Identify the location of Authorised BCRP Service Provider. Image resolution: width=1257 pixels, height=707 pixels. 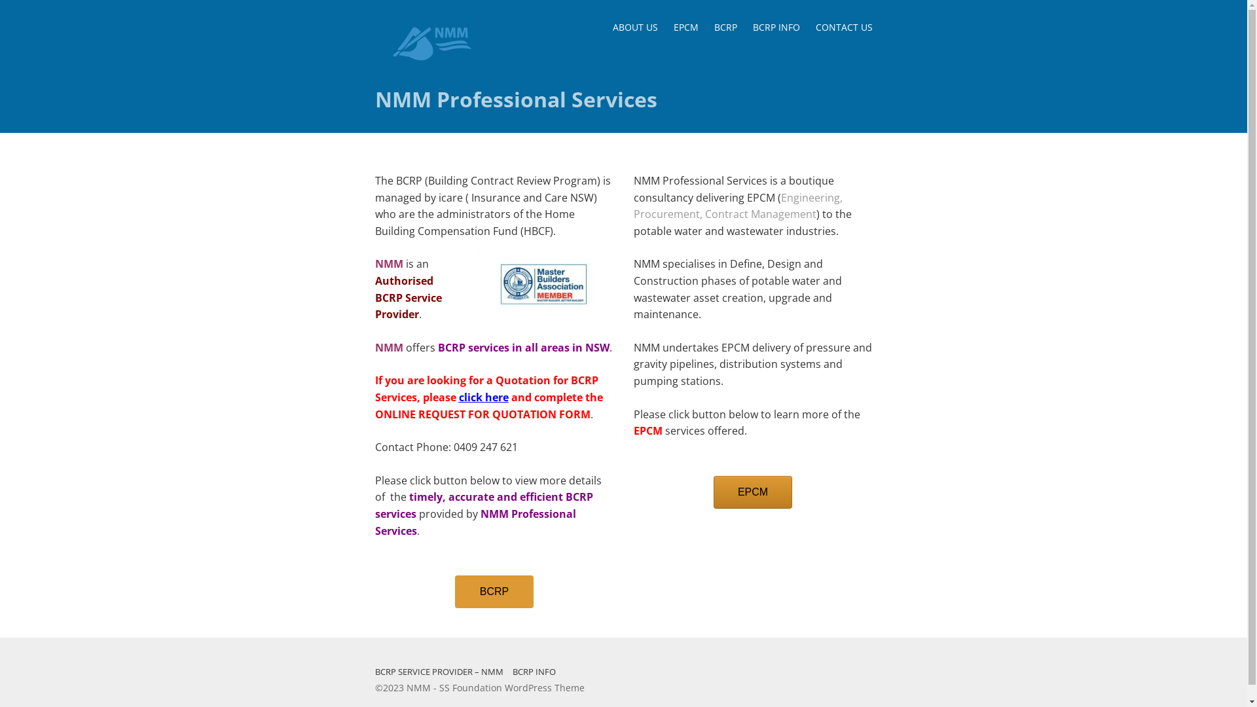
(408, 297).